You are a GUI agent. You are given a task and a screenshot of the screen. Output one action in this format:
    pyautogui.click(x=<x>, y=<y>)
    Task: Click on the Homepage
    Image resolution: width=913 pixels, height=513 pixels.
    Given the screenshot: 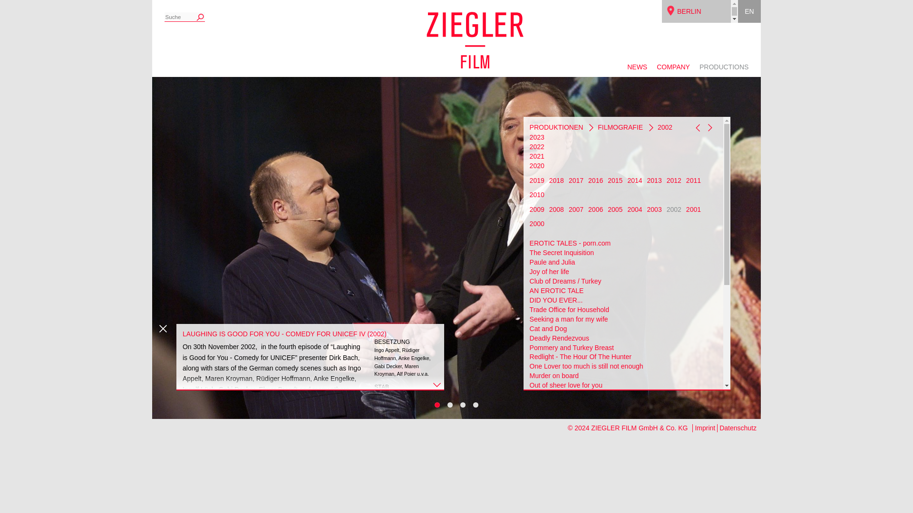 What is the action you would take?
    pyautogui.click(x=690, y=104)
    